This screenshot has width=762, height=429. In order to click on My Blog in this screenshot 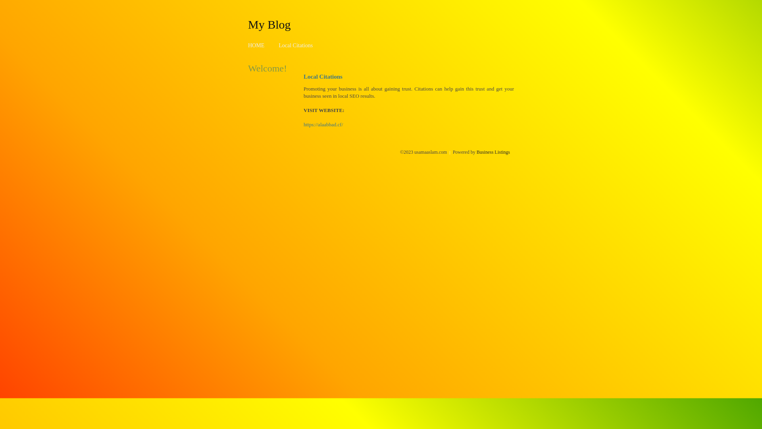, I will do `click(269, 24)`.